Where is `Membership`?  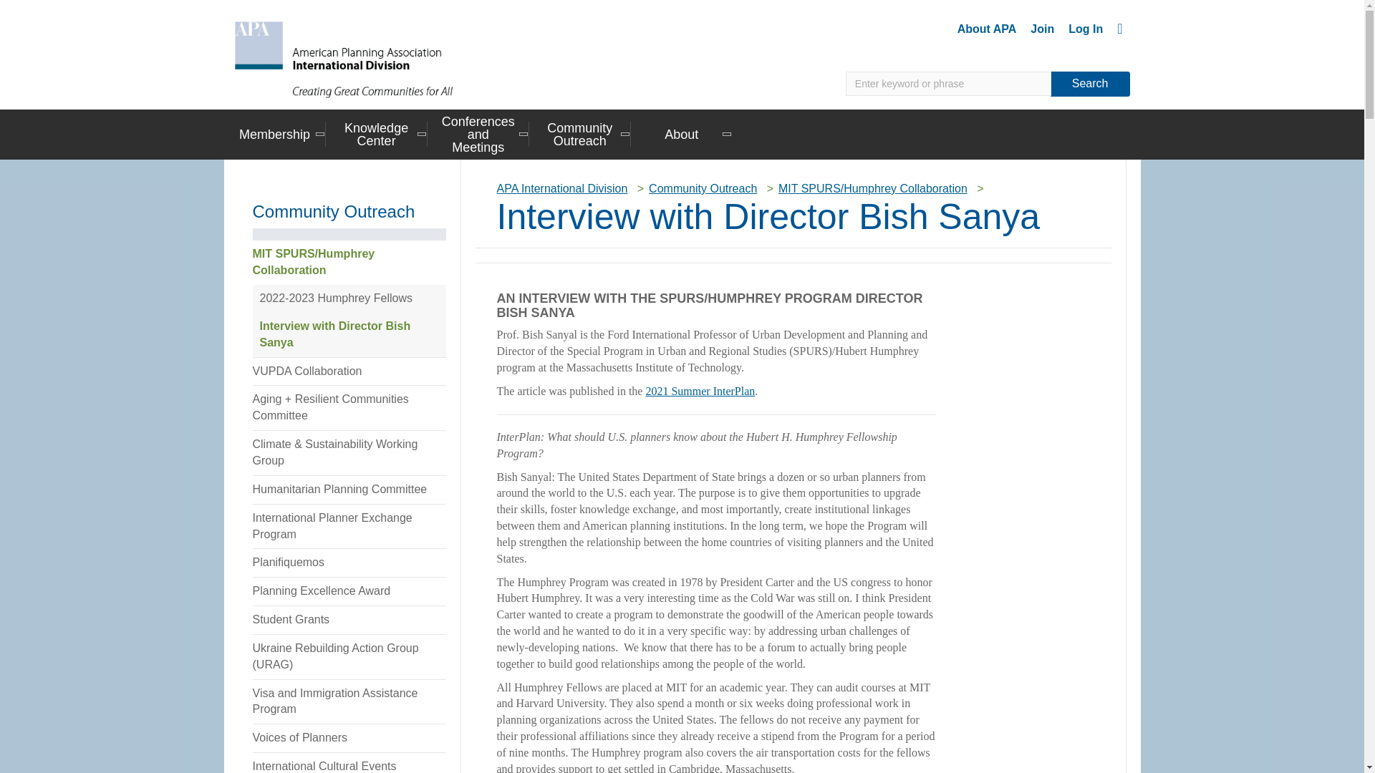
Membership is located at coordinates (274, 133).